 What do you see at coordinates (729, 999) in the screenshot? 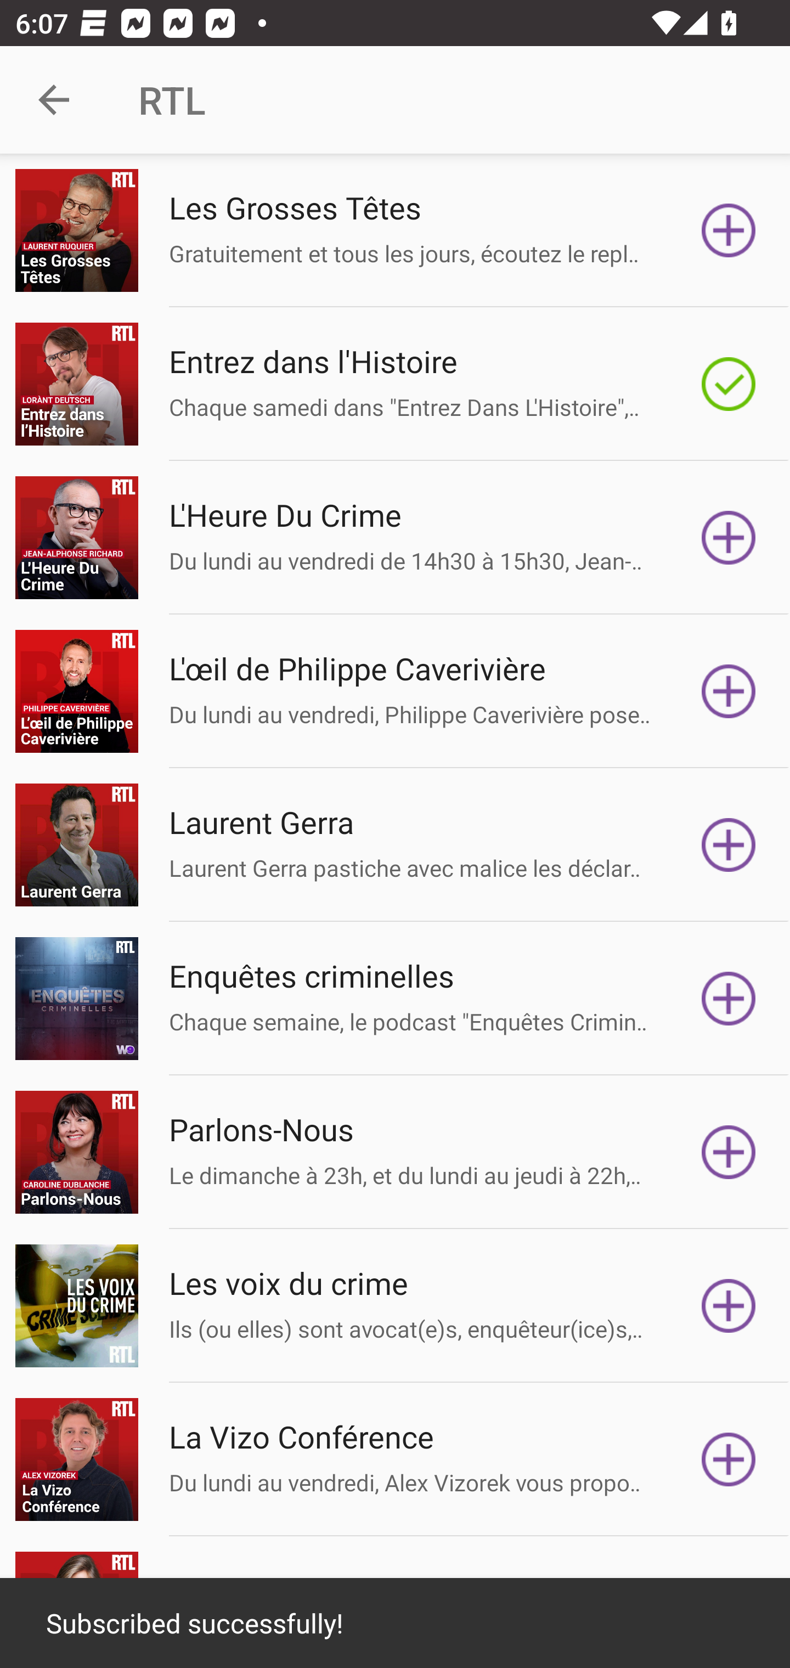
I see `Subscribe` at bounding box center [729, 999].